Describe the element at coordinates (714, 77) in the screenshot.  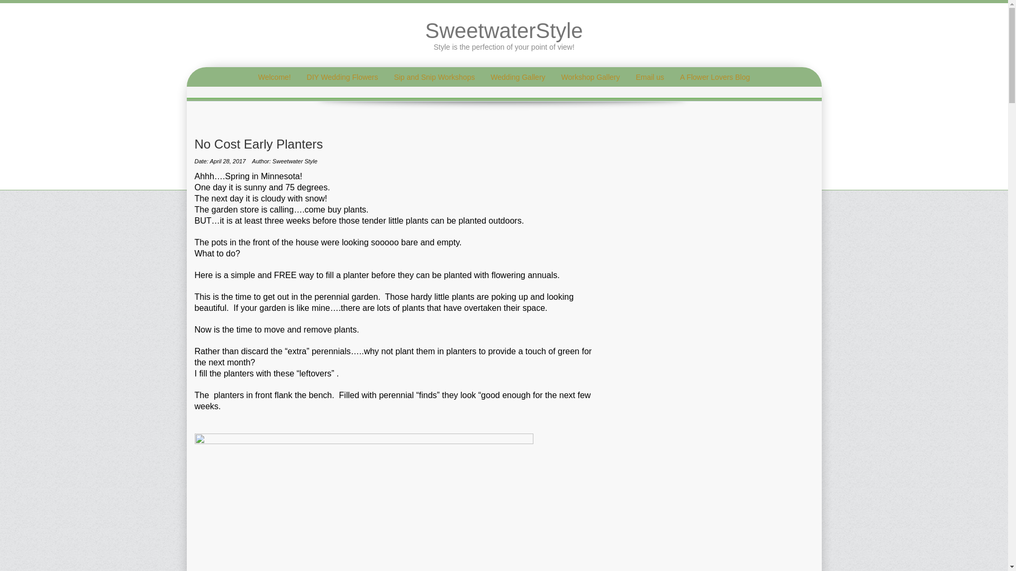
I see `A Flower Lovers Blog` at that location.